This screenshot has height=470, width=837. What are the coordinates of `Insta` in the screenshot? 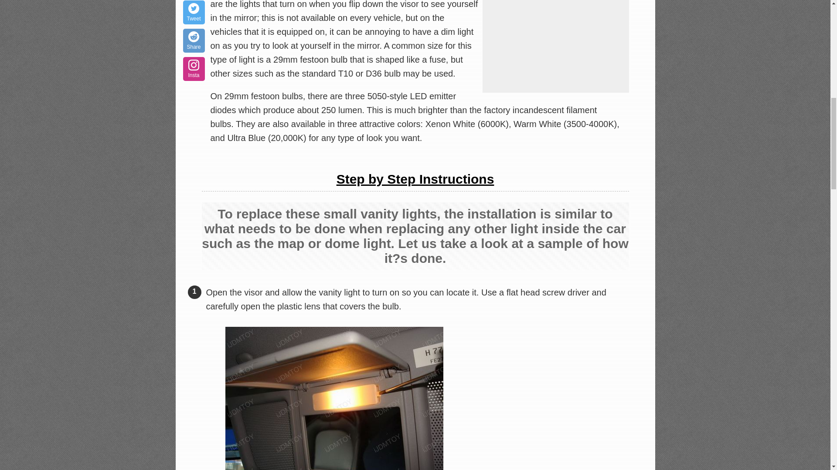 It's located at (194, 69).